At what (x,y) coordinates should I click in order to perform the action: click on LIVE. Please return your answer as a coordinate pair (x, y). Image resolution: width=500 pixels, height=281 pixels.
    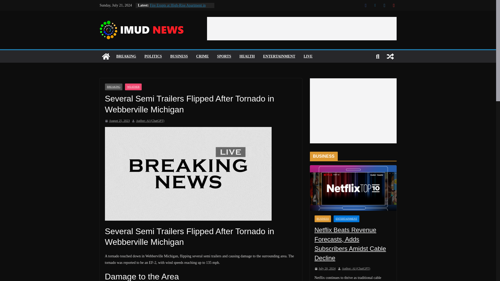
    Looking at the image, I should click on (308, 56).